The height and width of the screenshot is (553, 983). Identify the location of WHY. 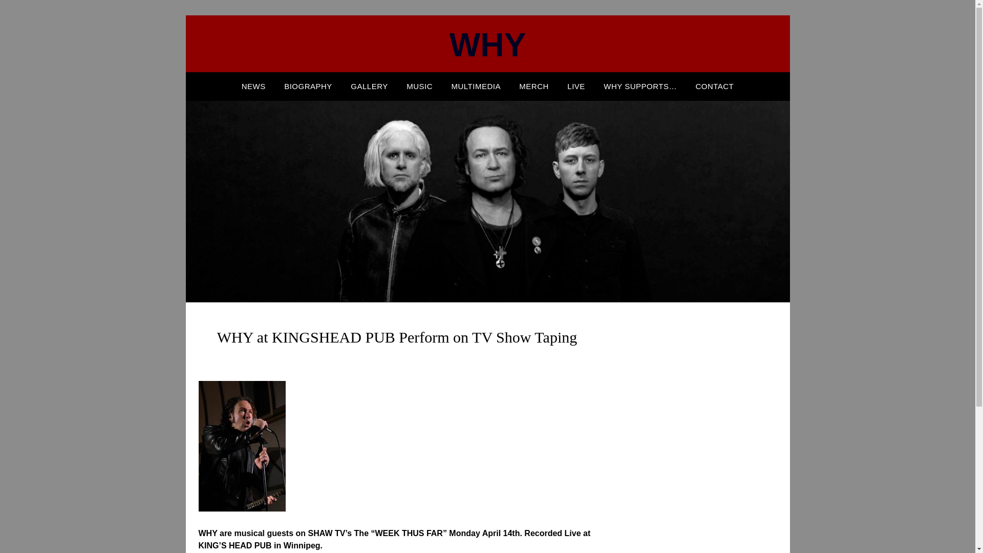
(487, 45).